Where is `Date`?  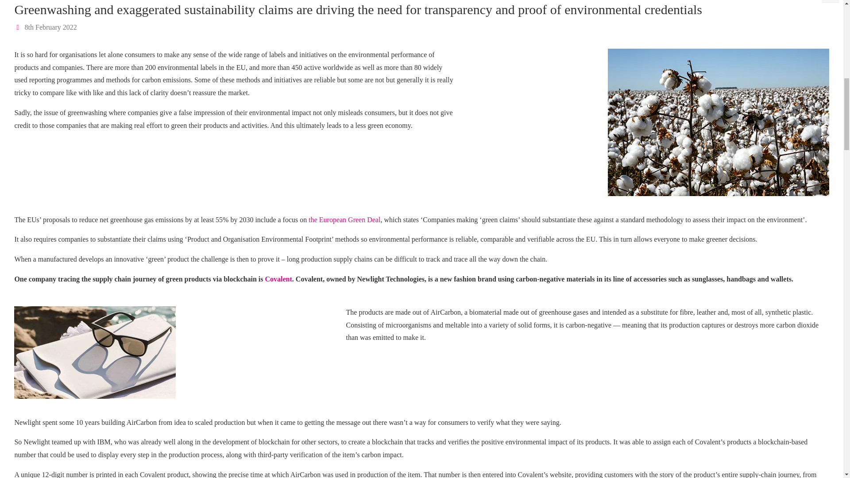 Date is located at coordinates (19, 27).